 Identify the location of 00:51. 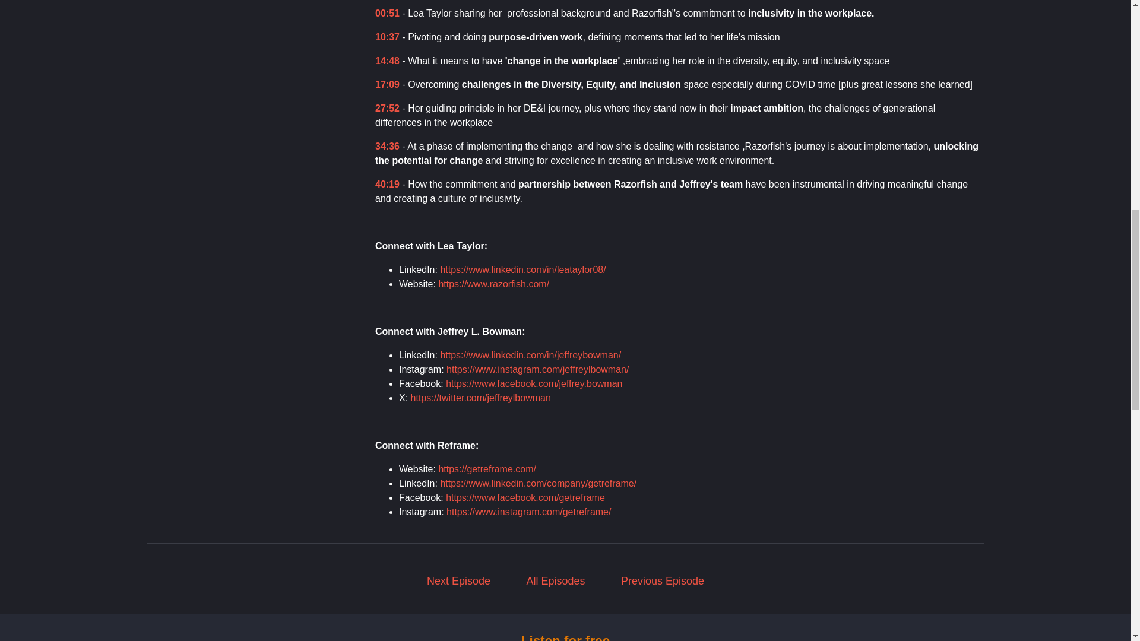
(387, 13).